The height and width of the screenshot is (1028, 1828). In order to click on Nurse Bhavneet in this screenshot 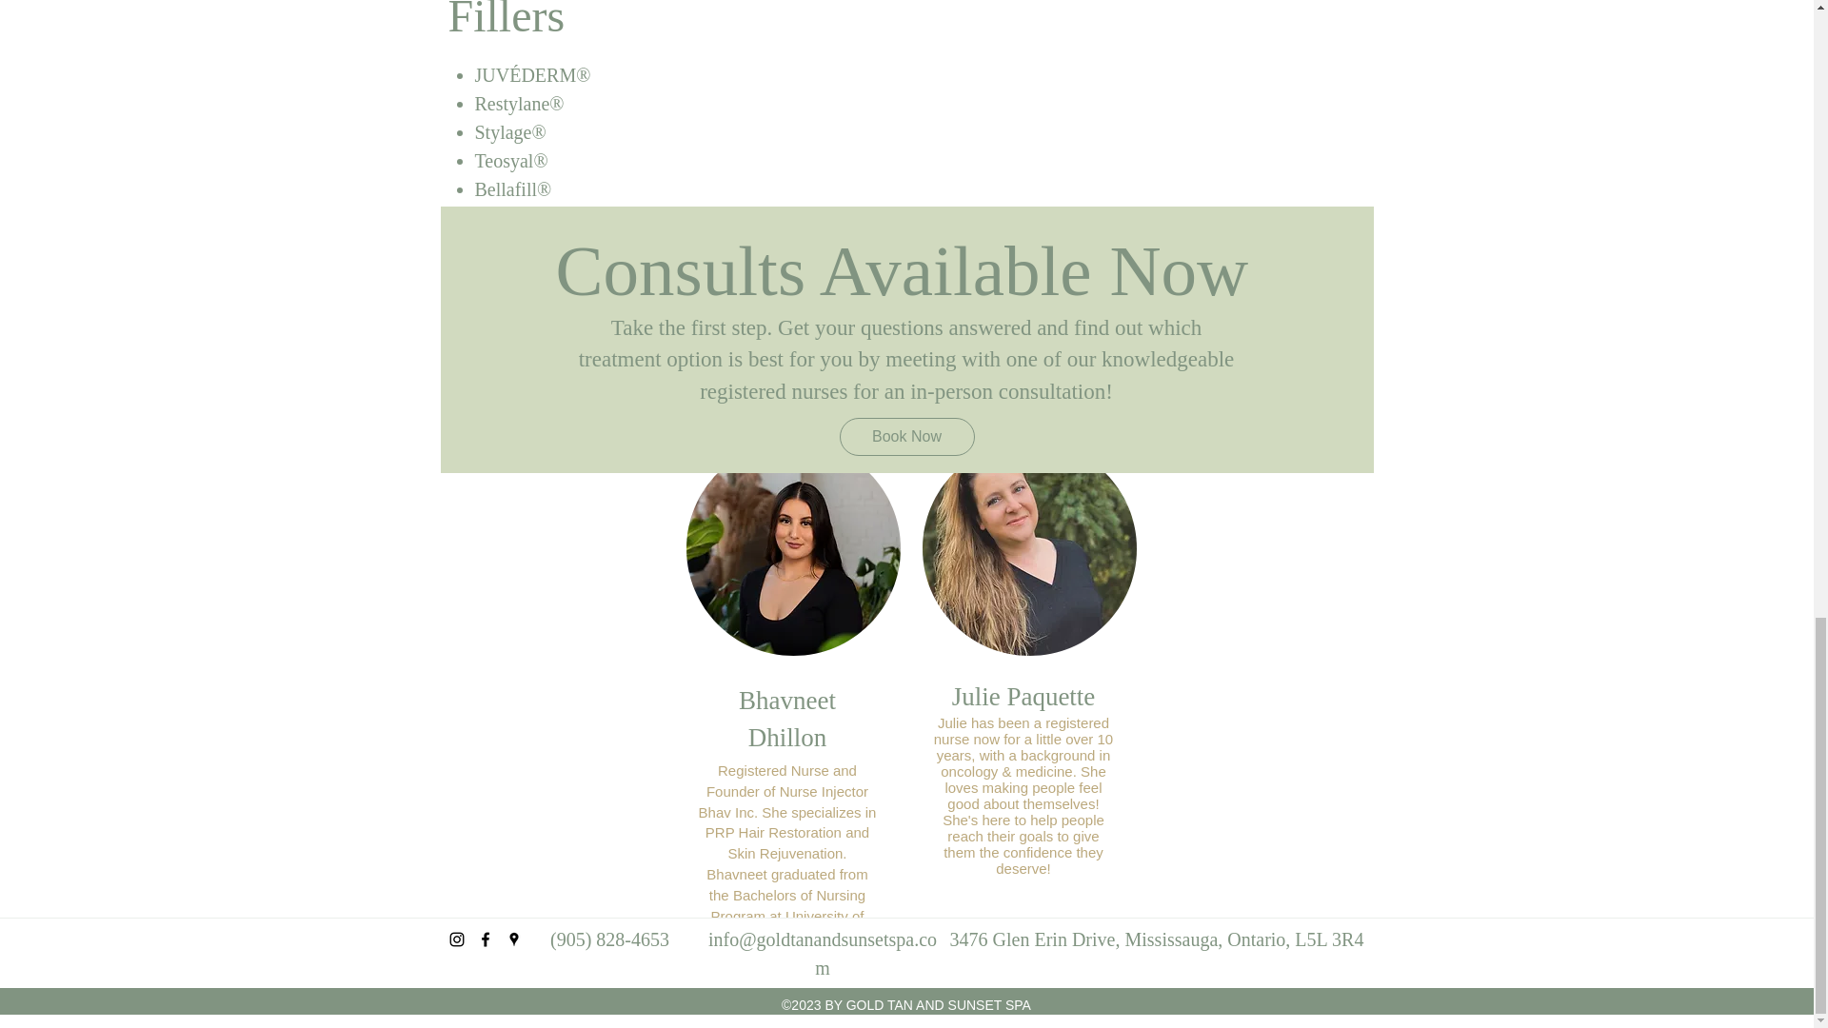, I will do `click(792, 548)`.